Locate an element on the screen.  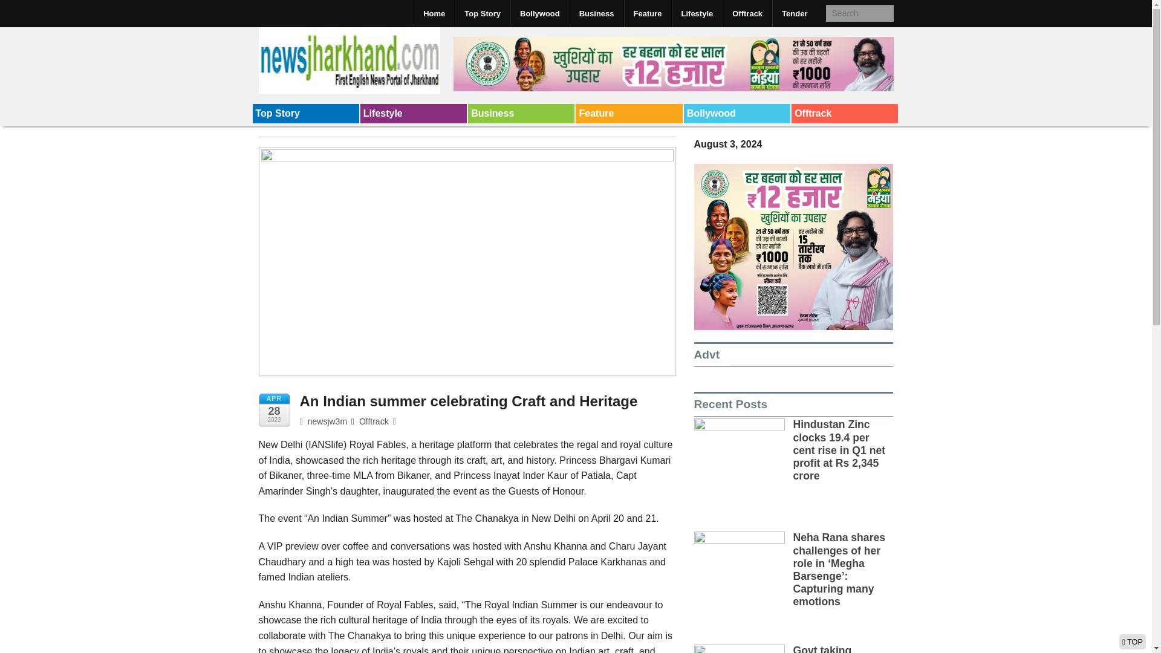
Business is located at coordinates (521, 114).